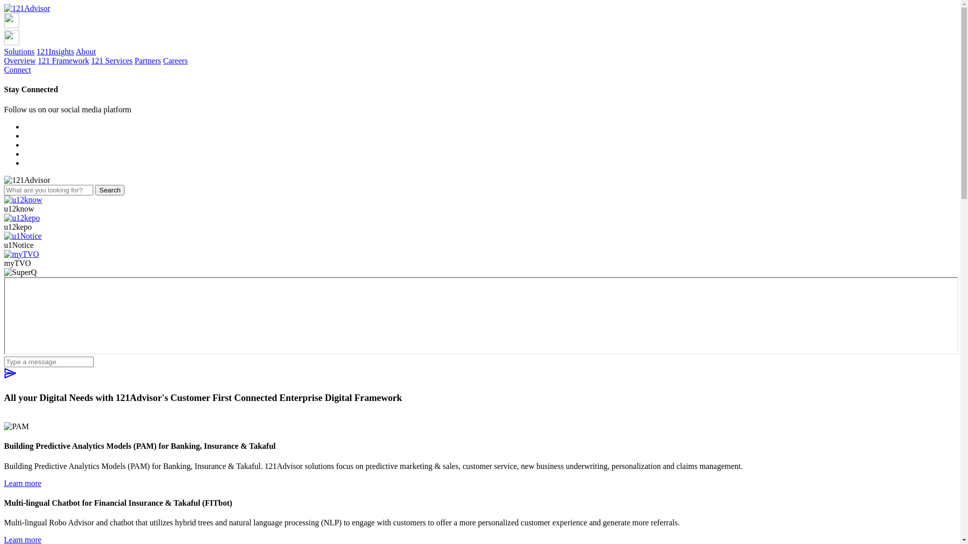  Describe the element at coordinates (23, 483) in the screenshot. I see `Learn more` at that location.